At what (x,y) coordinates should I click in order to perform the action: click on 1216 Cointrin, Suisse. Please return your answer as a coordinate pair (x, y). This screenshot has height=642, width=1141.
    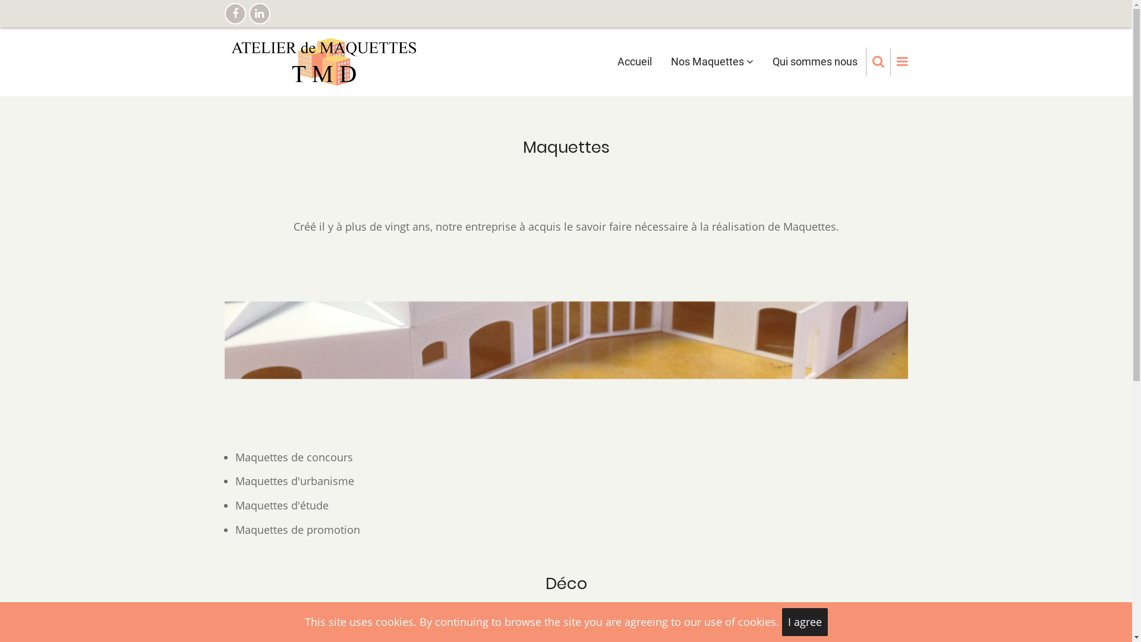
    Looking at the image, I should click on (739, 552).